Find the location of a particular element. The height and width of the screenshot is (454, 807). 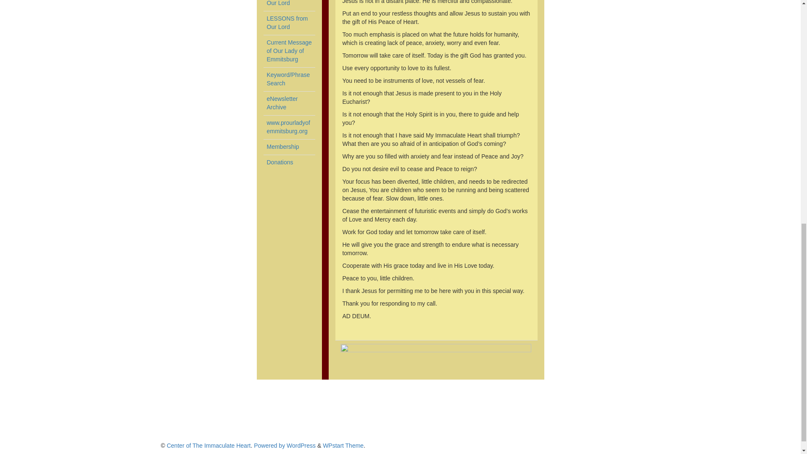

Powered by WordPress is located at coordinates (284, 3).